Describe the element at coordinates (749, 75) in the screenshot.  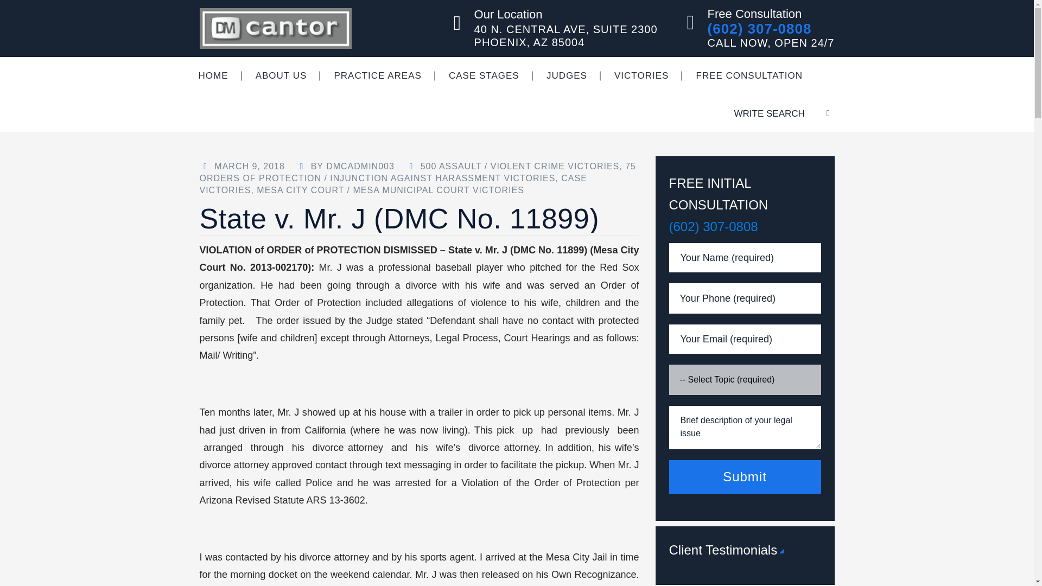
I see `FREE CONSULTATION` at that location.